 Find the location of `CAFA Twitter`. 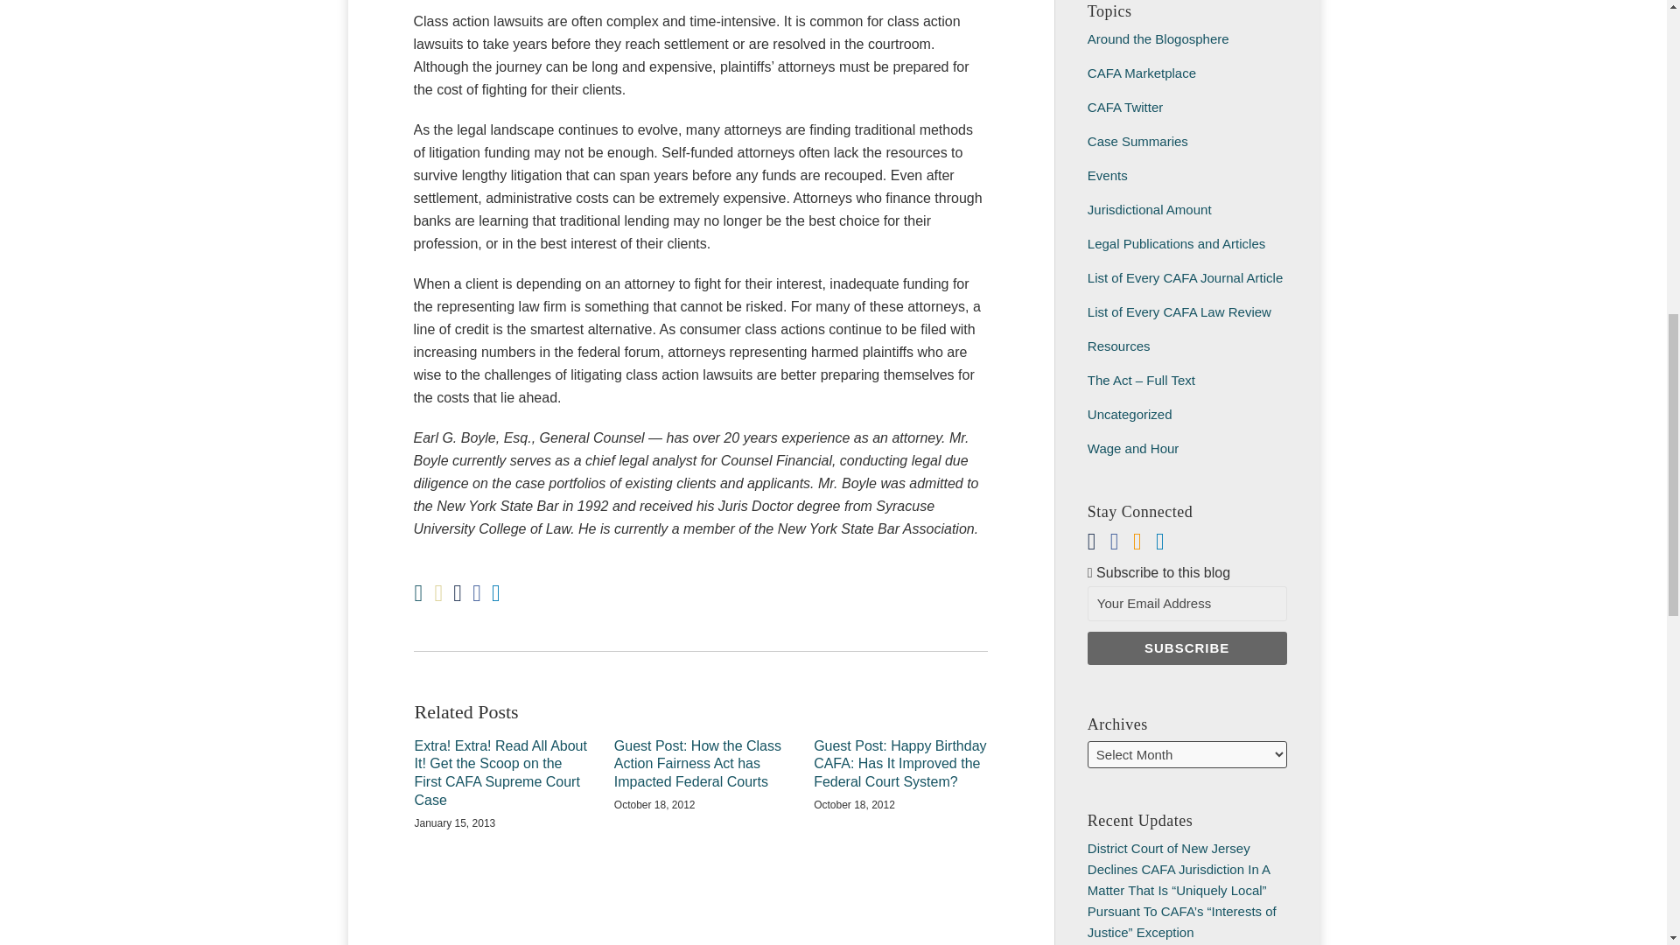

CAFA Twitter is located at coordinates (1124, 107).